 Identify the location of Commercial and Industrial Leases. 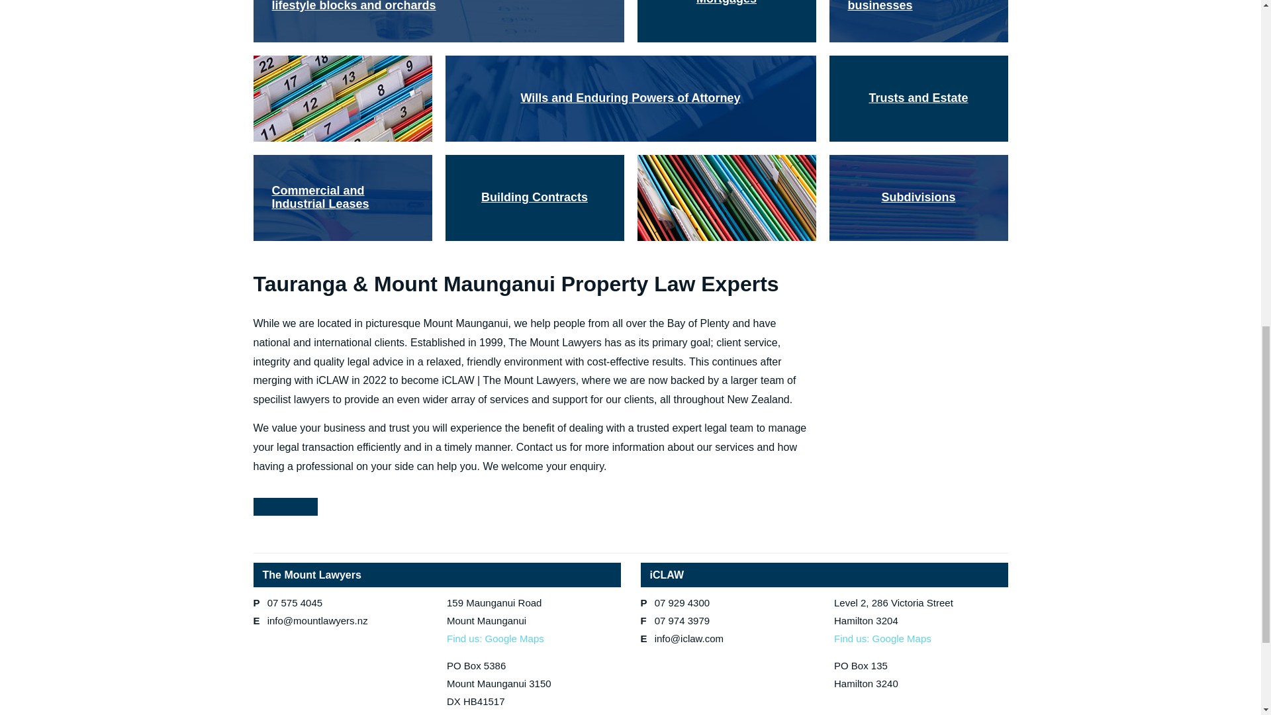
(342, 197).